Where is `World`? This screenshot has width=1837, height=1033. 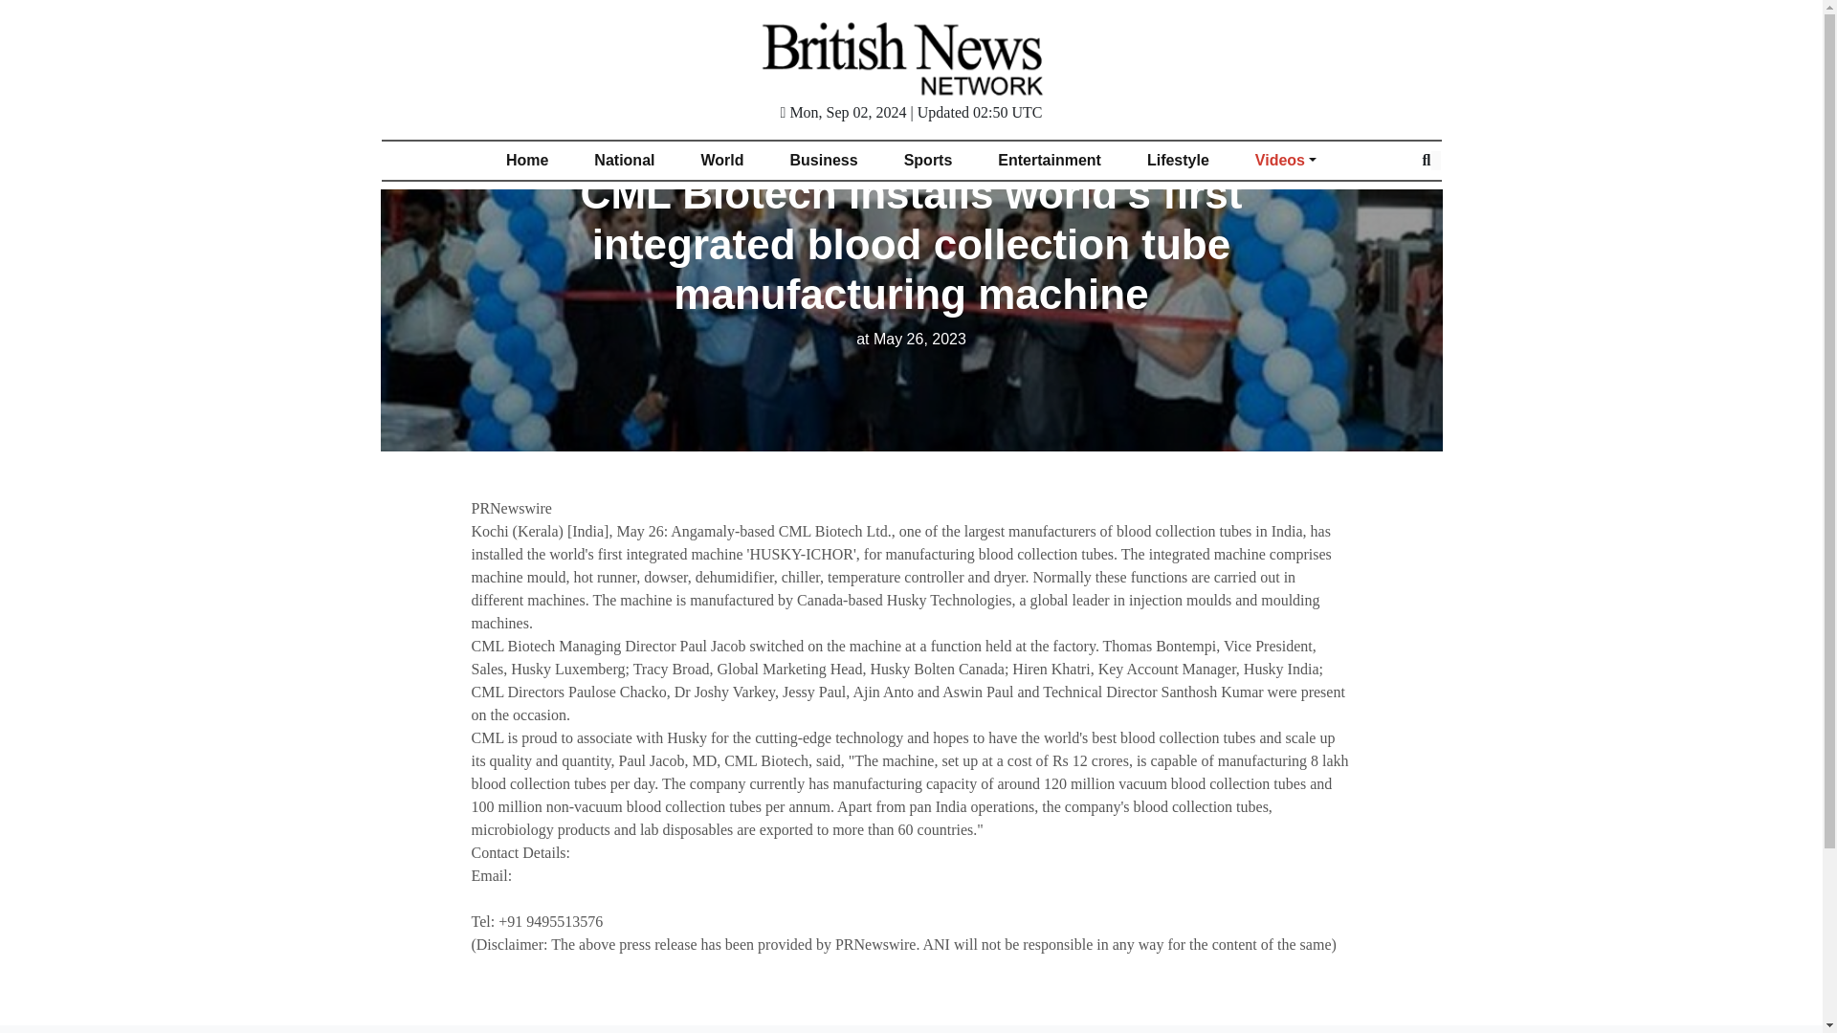 World is located at coordinates (721, 160).